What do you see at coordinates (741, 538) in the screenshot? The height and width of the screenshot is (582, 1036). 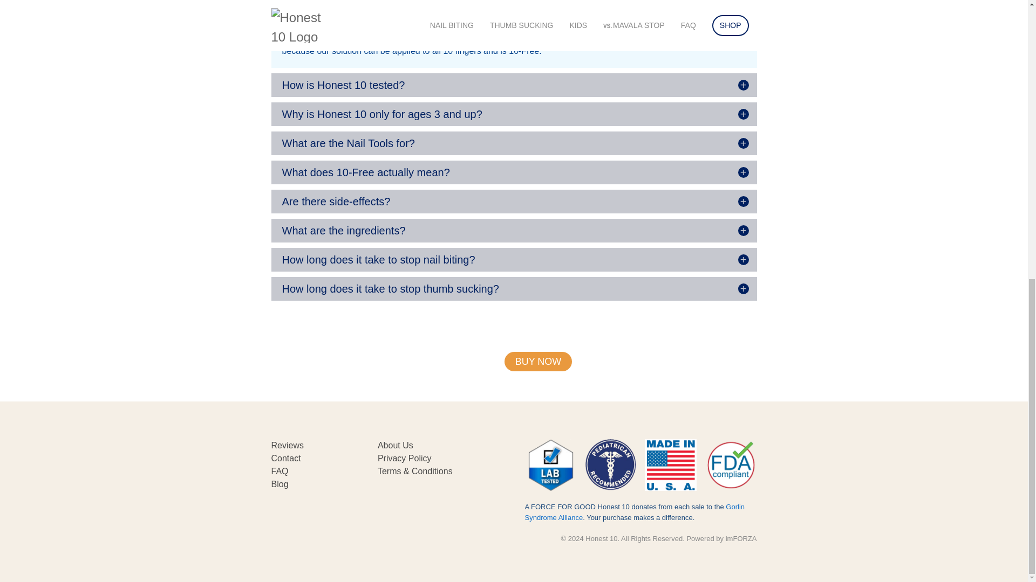 I see `imFORZA` at bounding box center [741, 538].